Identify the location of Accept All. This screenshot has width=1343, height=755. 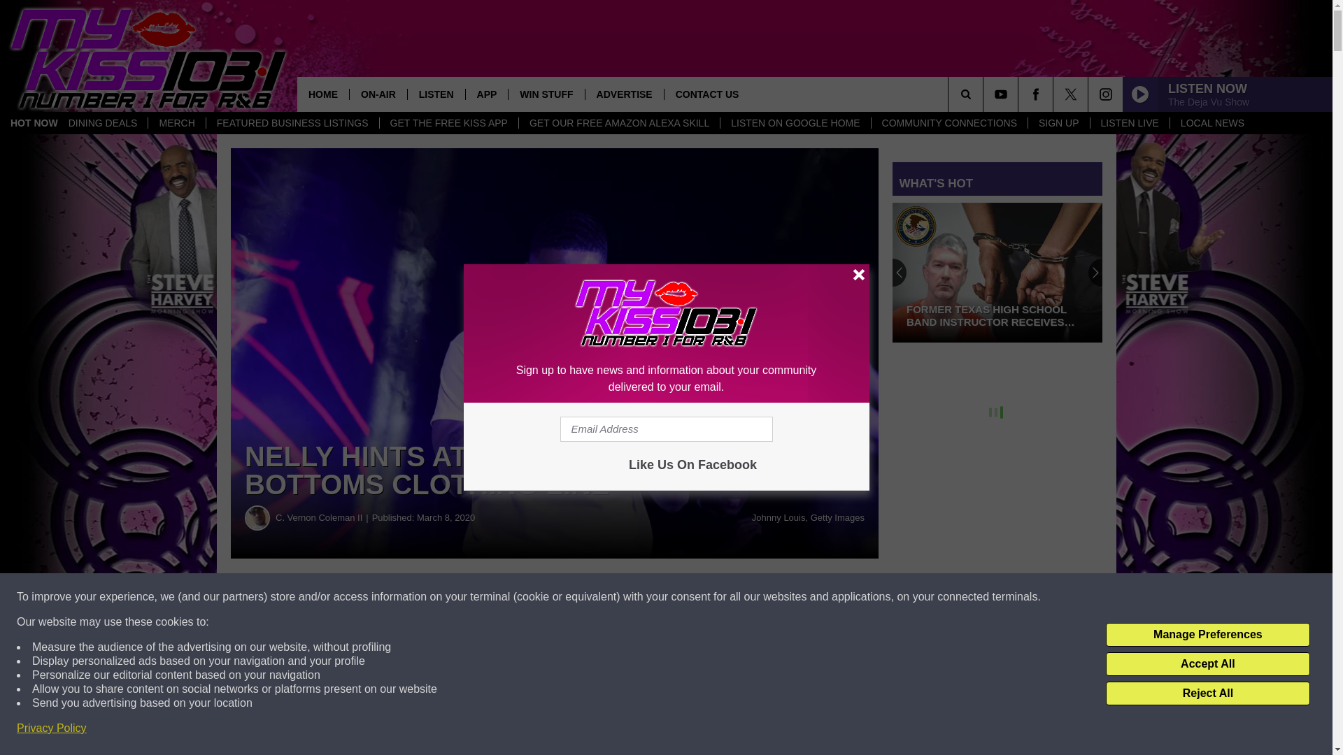
(1207, 664).